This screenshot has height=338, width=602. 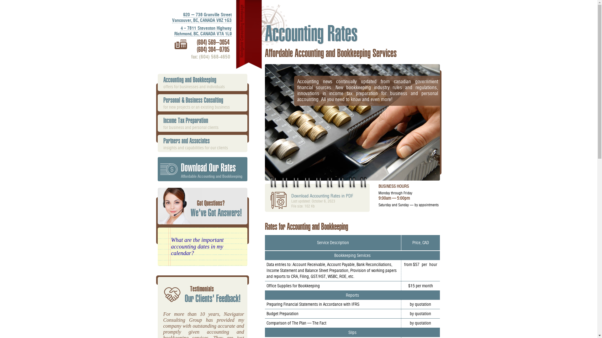 What do you see at coordinates (322, 196) in the screenshot?
I see `Download Accounting Rates in PDF` at bounding box center [322, 196].